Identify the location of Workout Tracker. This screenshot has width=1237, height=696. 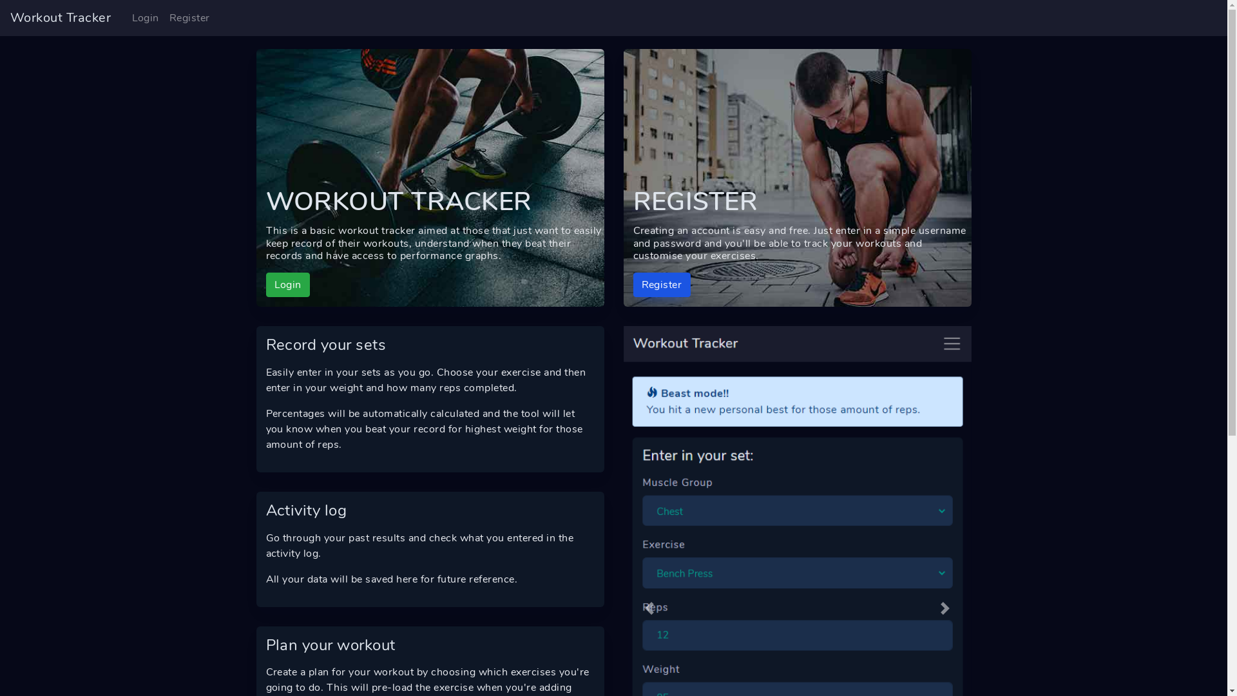
(61, 18).